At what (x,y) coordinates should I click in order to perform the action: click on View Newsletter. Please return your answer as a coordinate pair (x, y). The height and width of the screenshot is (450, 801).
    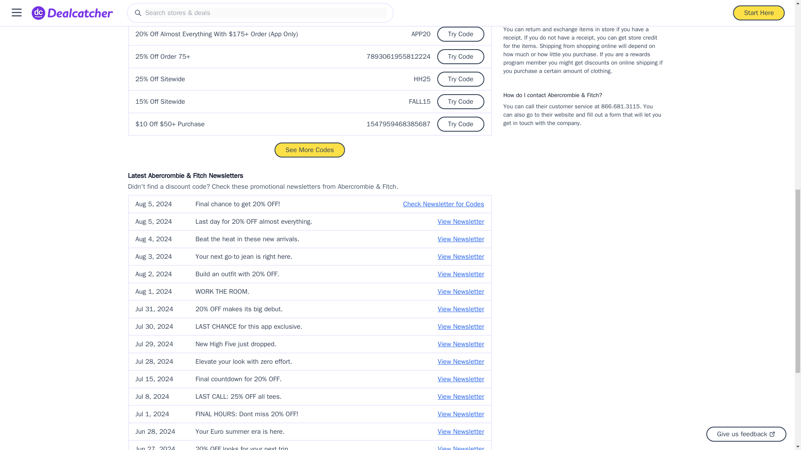
    Looking at the image, I should click on (461, 274).